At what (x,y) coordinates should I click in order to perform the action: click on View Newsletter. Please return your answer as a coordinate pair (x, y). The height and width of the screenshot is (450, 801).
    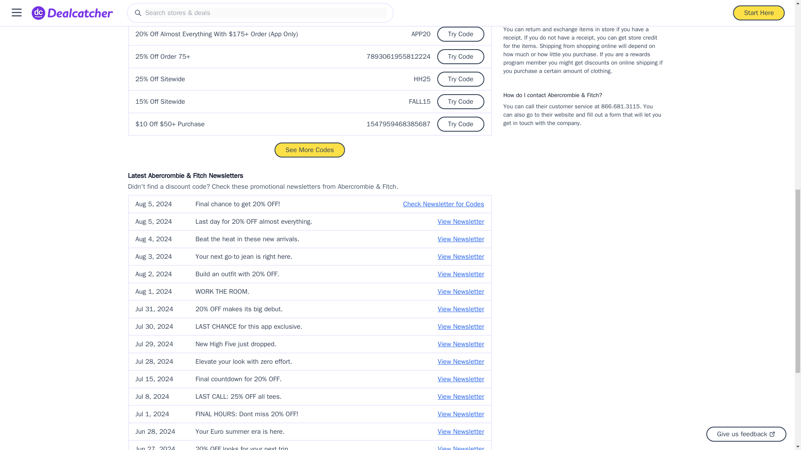
    Looking at the image, I should click on (461, 274).